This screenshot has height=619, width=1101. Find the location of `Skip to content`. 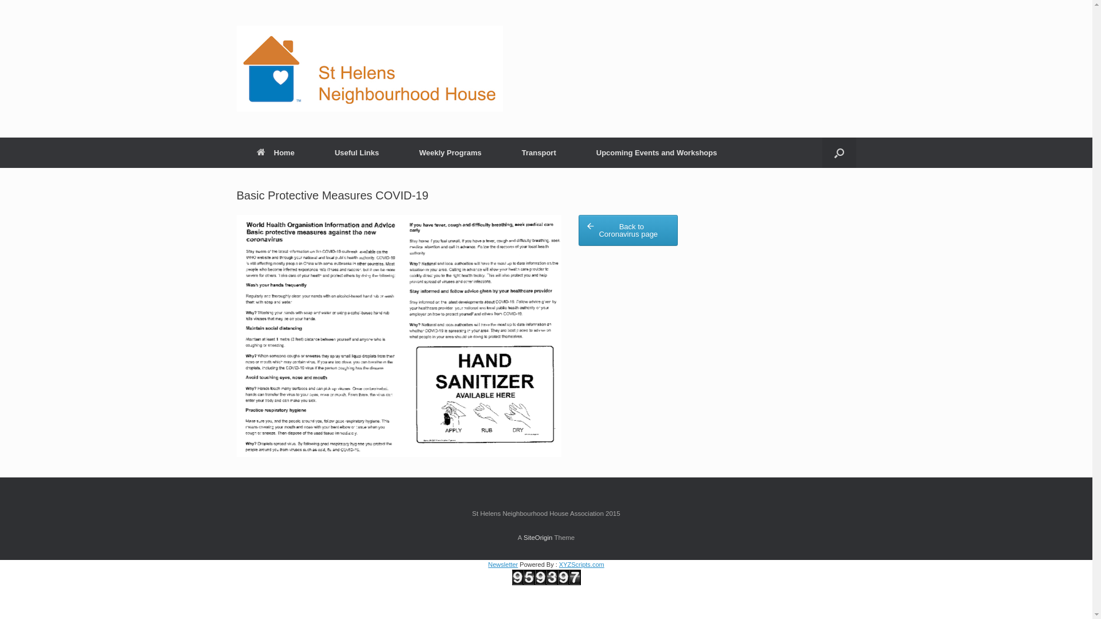

Skip to content is located at coordinates (0, 0).